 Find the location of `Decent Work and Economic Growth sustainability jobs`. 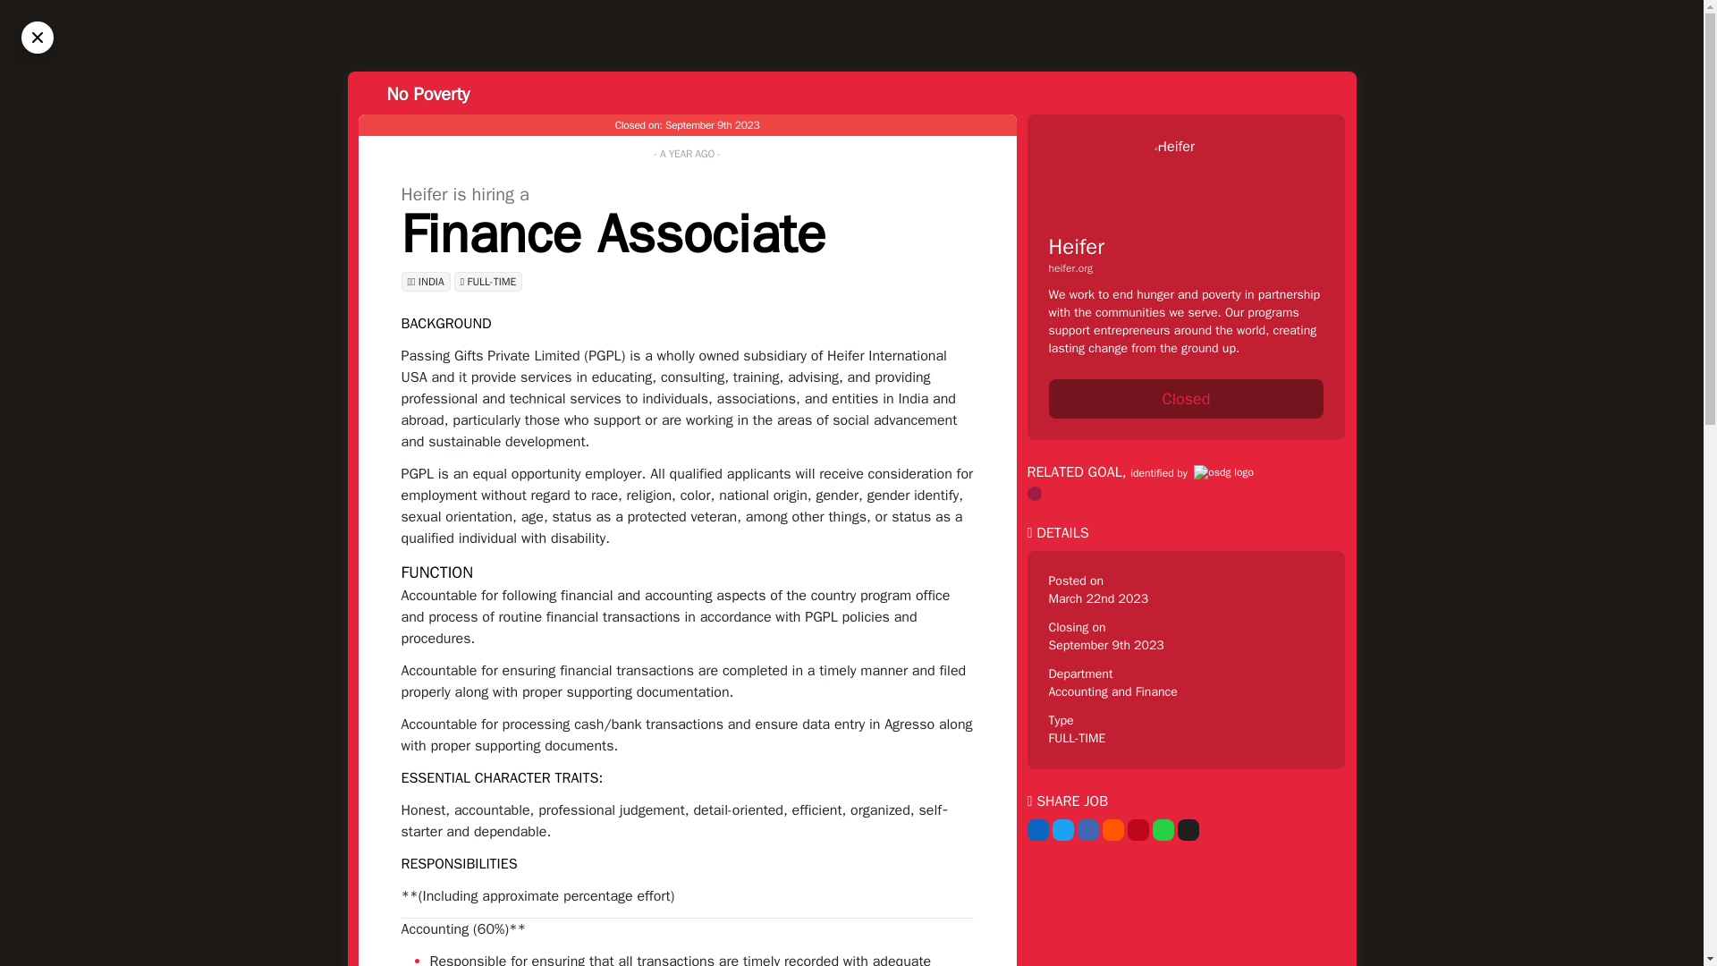

Decent Work and Economic Growth sustainability jobs is located at coordinates (1034, 494).